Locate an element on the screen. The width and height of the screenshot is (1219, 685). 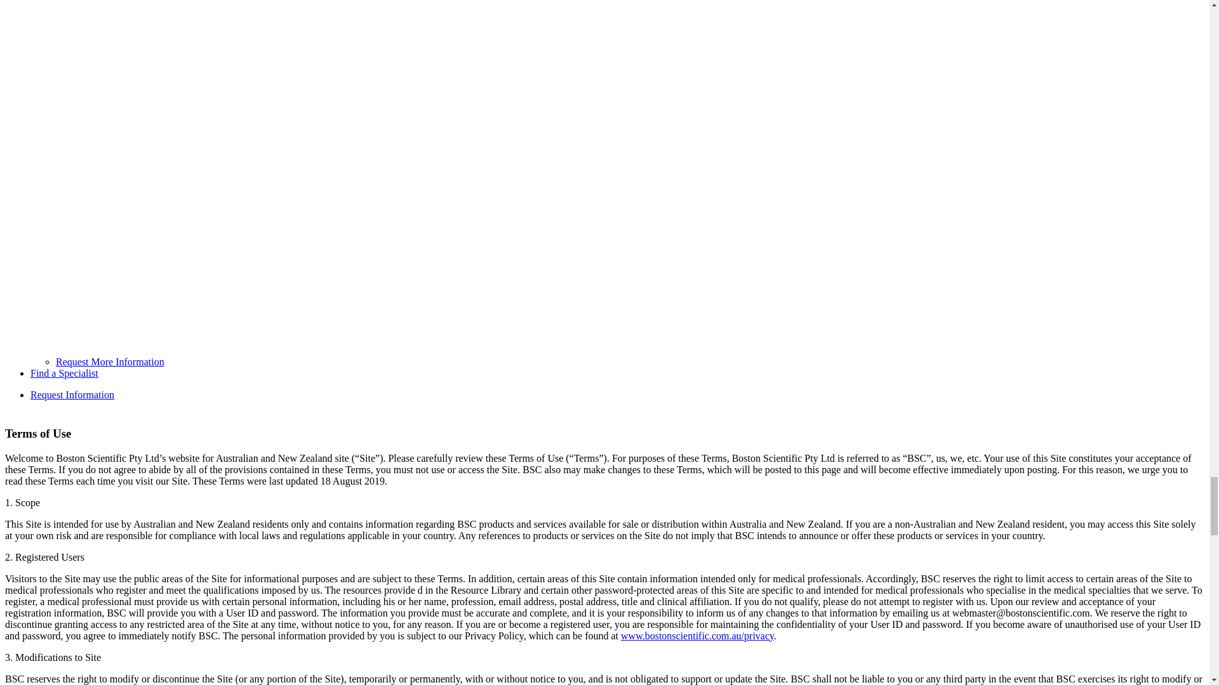
Find a Specialist is located at coordinates (65, 373).